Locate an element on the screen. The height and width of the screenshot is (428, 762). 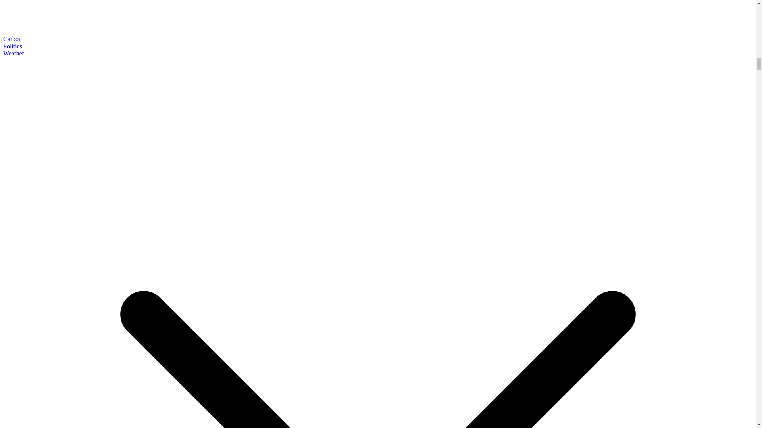
Weather is located at coordinates (13, 53).